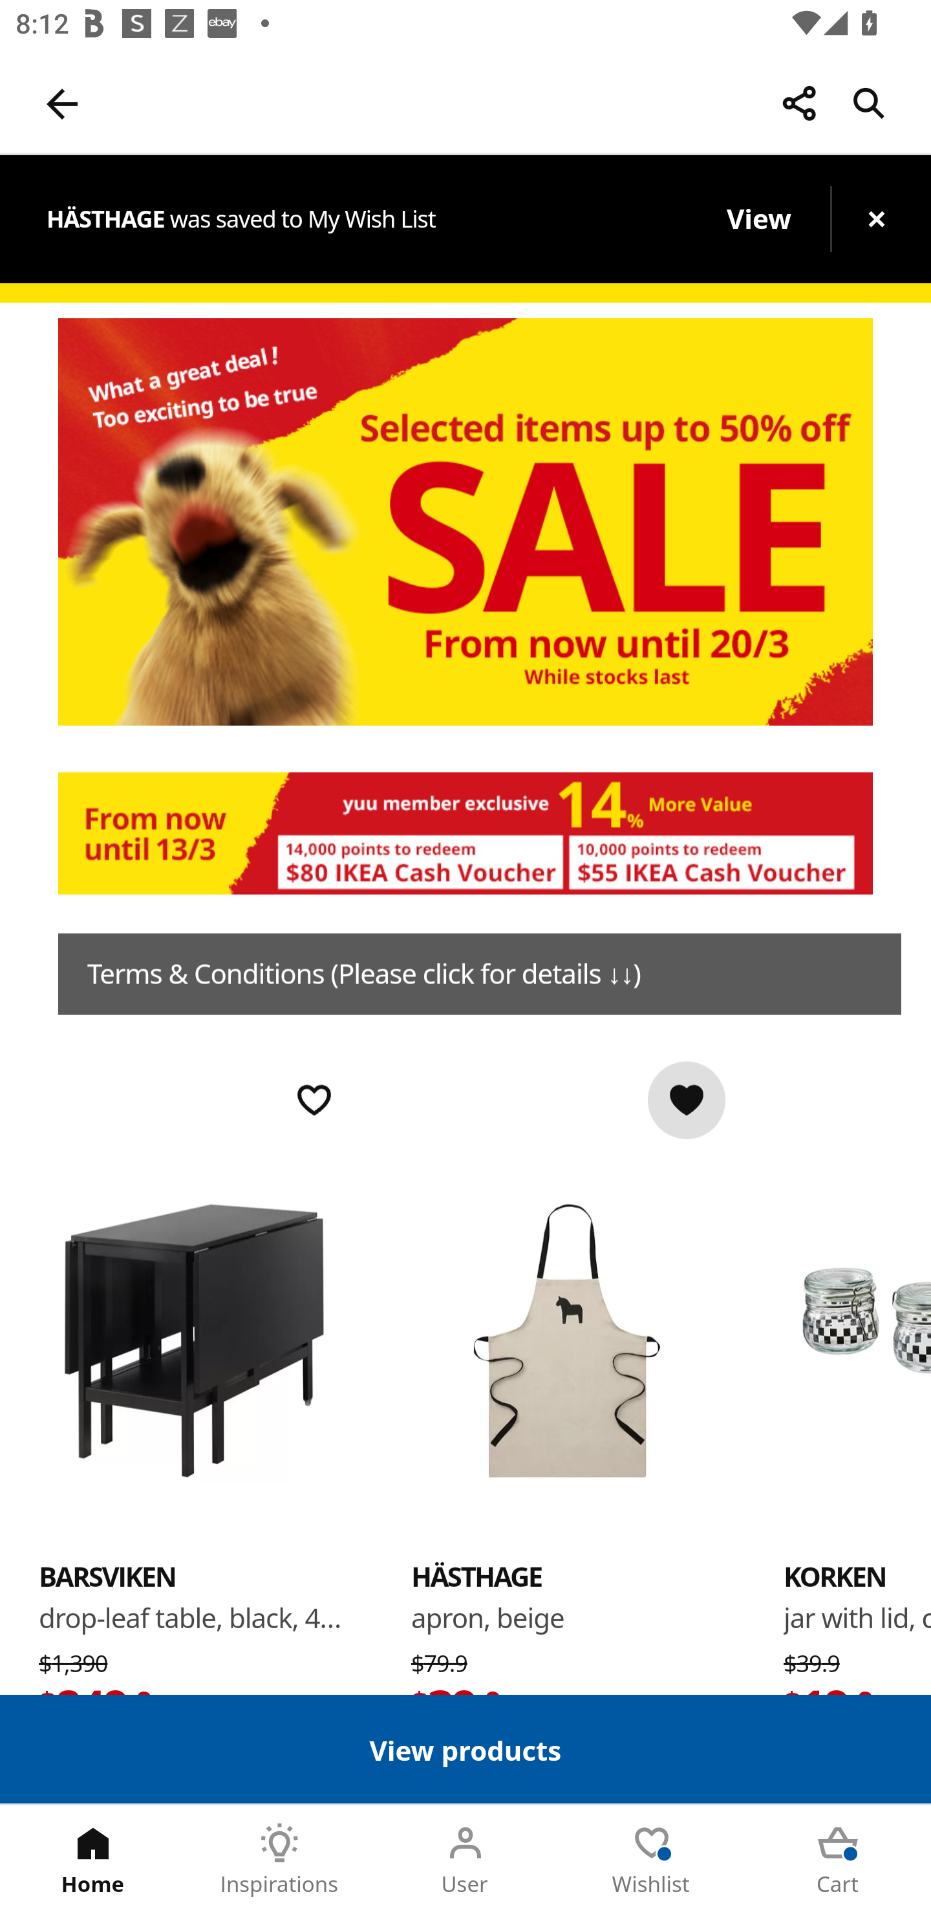 The width and height of the screenshot is (931, 1914). I want to click on Home
Tab 1 of 5, so click(93, 1860).